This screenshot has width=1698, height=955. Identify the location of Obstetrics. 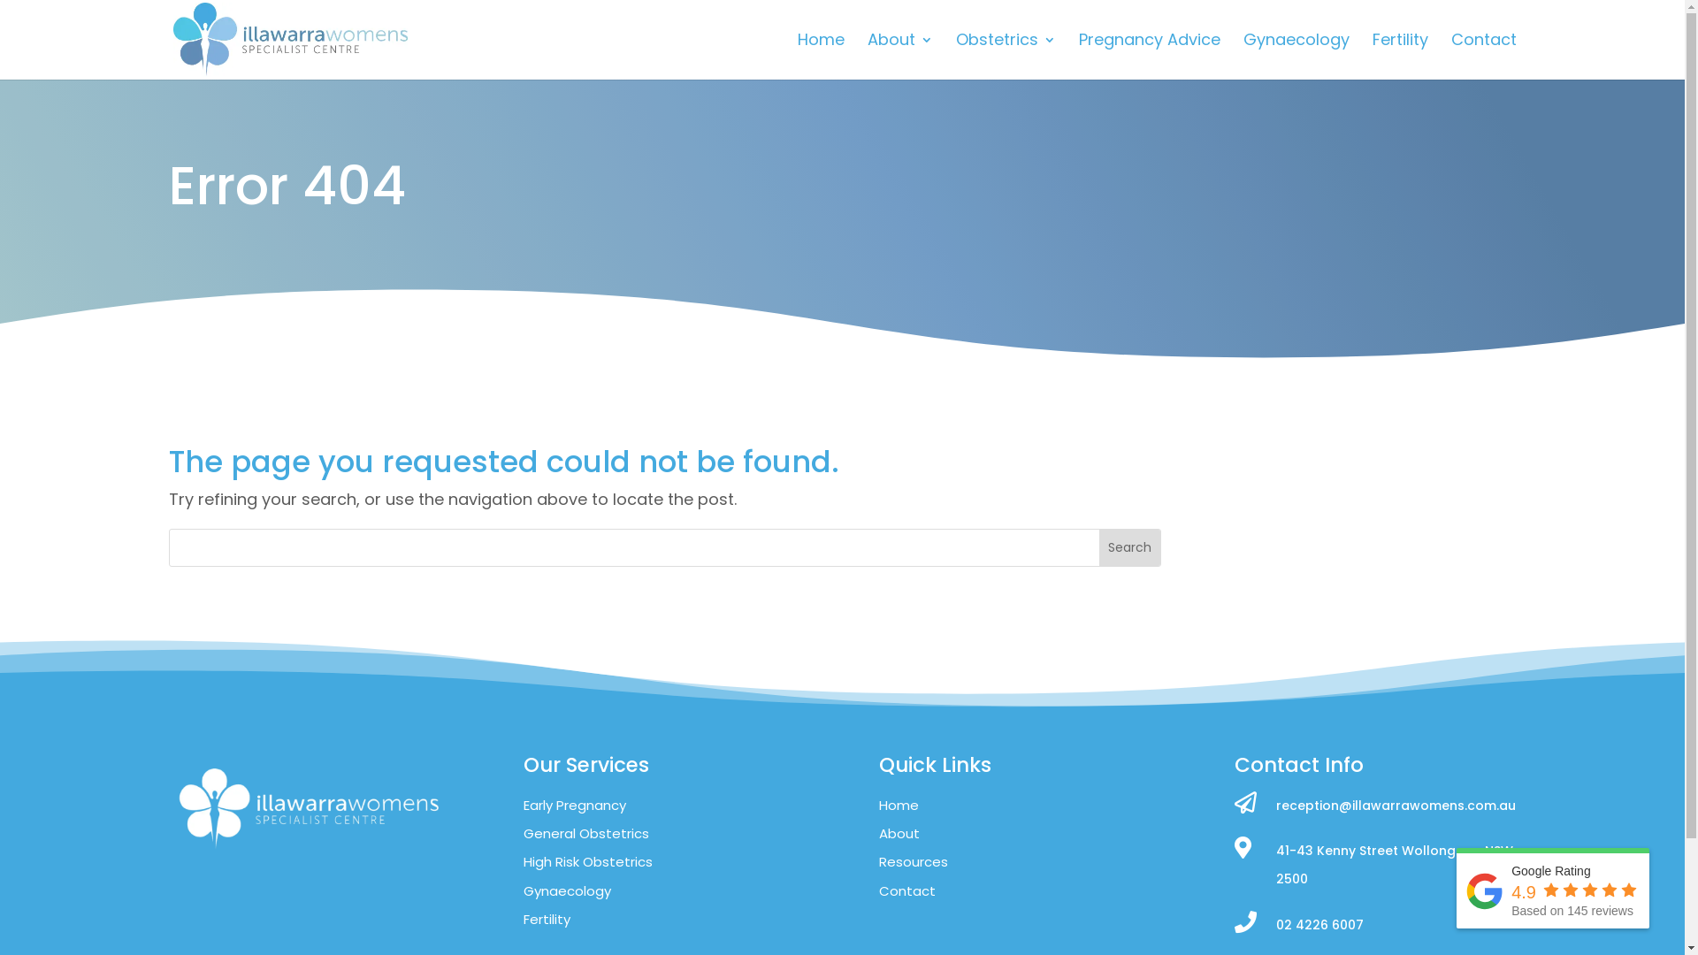
(1005, 57).